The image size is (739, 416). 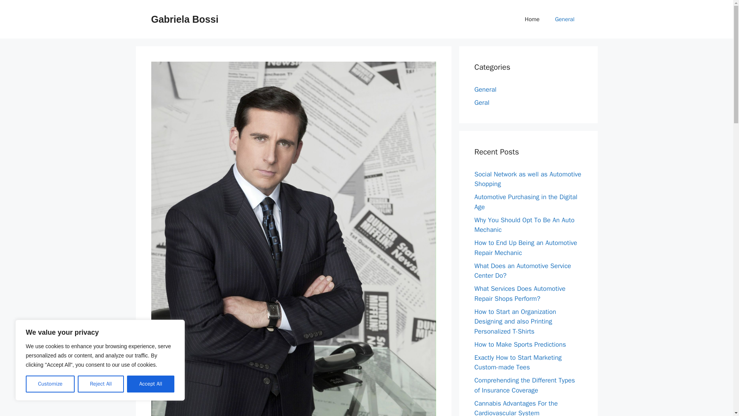 I want to click on Customize, so click(x=50, y=384).